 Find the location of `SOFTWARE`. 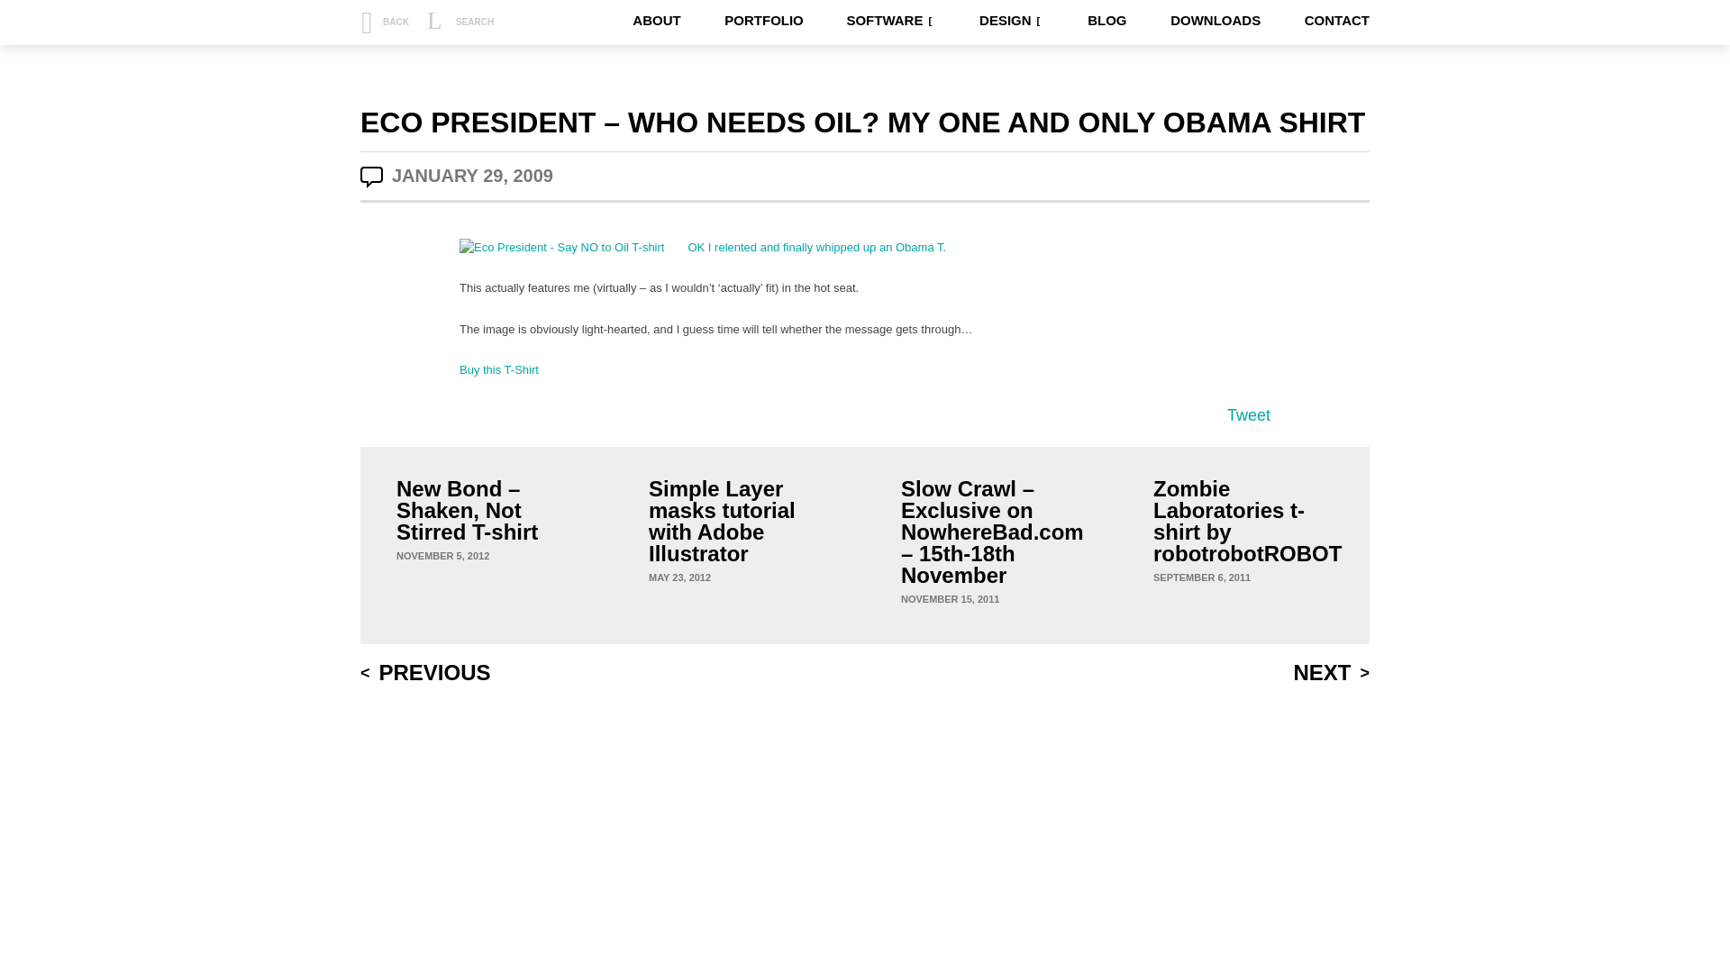

SOFTWARE is located at coordinates (888, 20).